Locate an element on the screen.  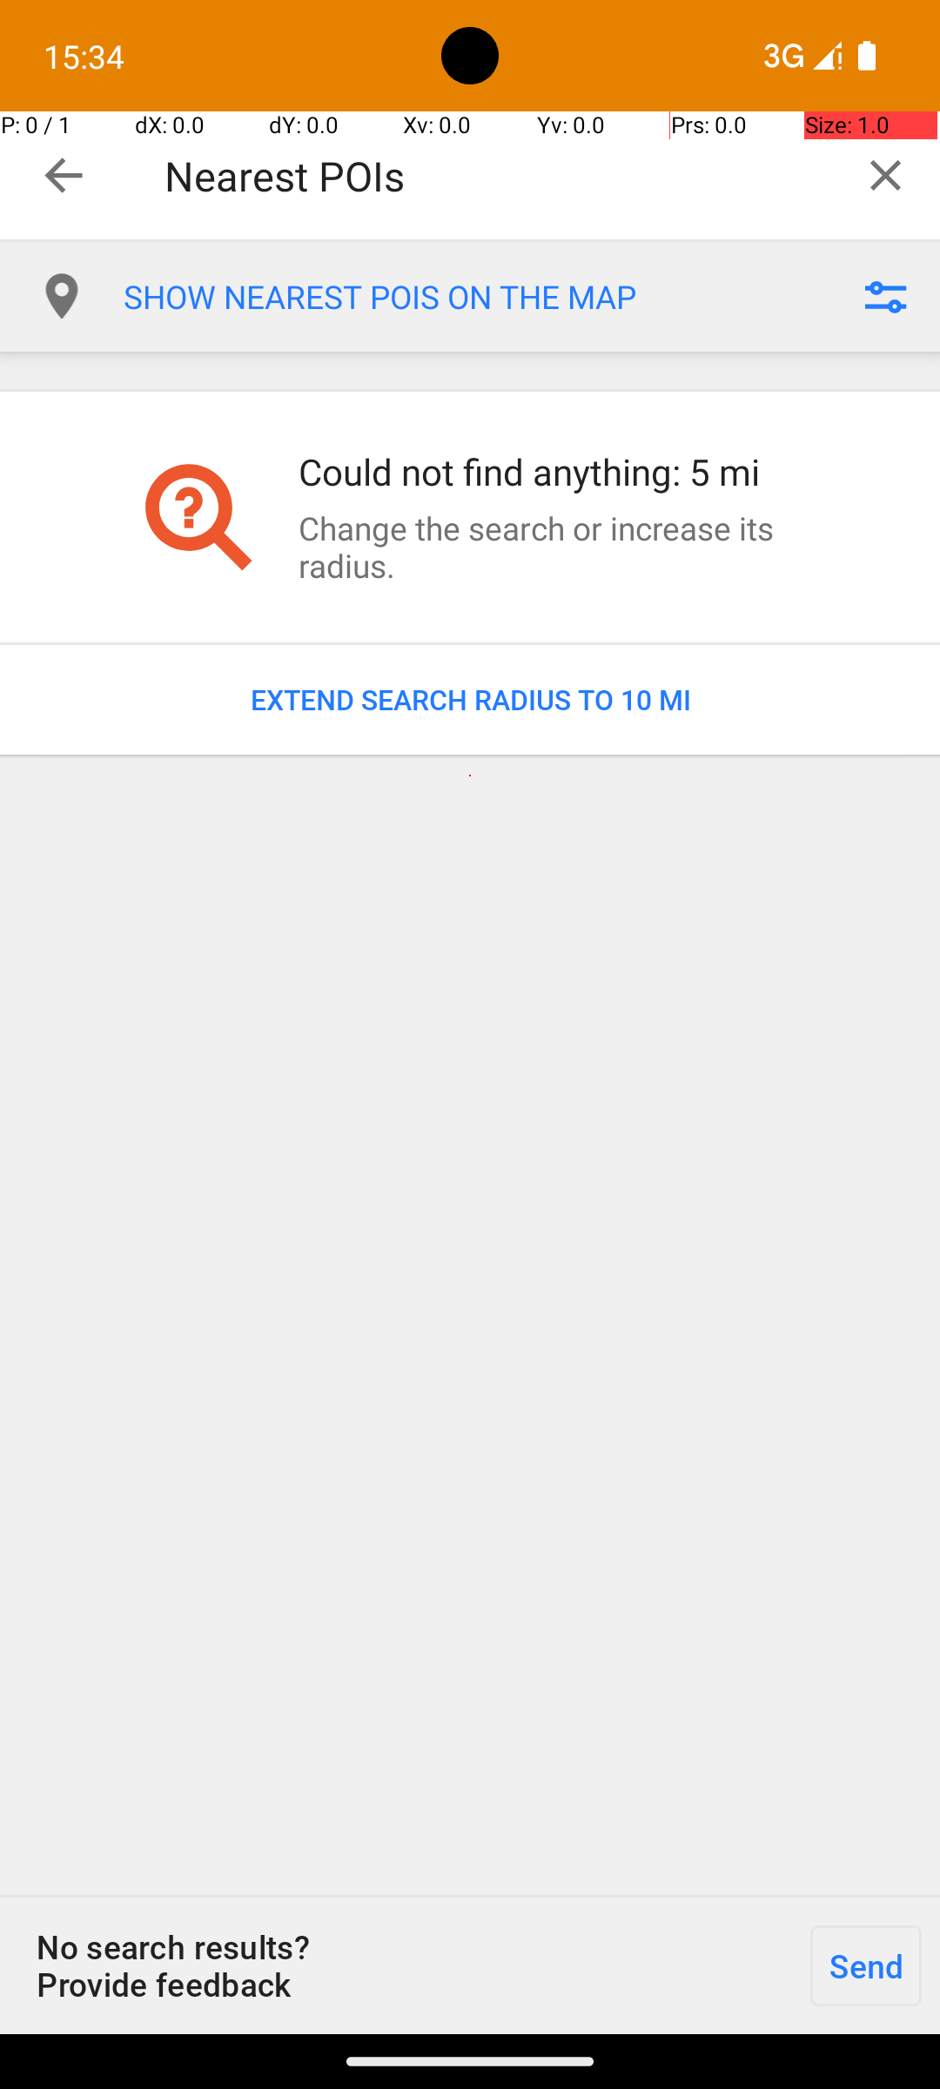
Change the search or increase its radius. is located at coordinates (552, 547).